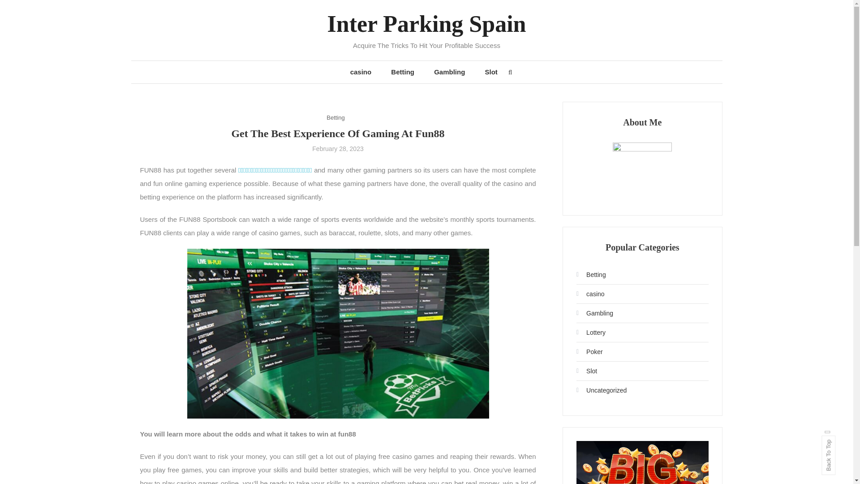 This screenshot has height=484, width=860. Describe the element at coordinates (589, 351) in the screenshot. I see `Poker` at that location.